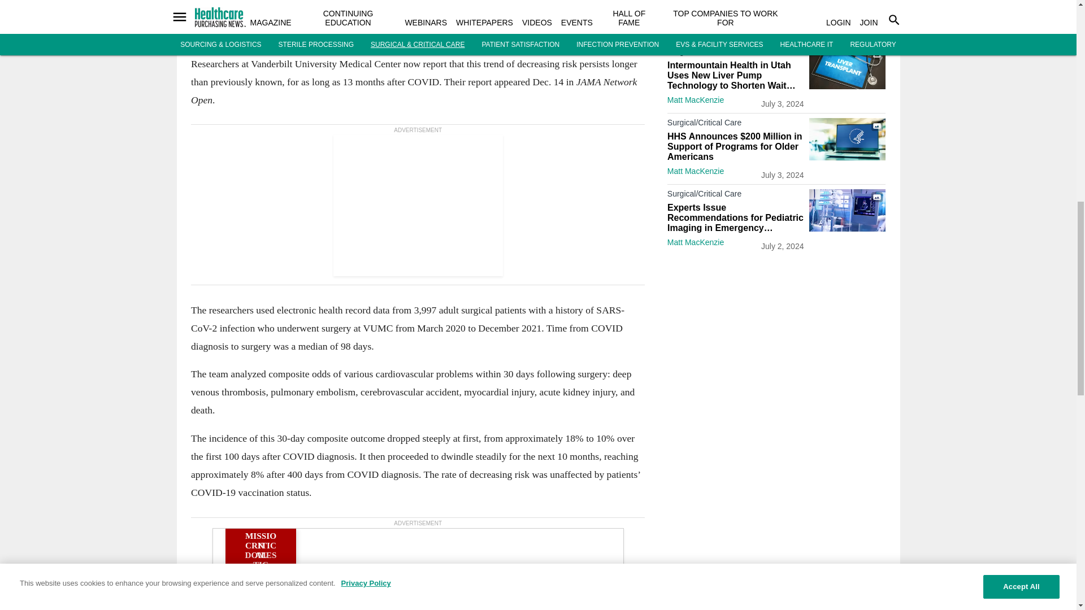 This screenshot has height=610, width=1085. Describe the element at coordinates (417, 554) in the screenshot. I see `3rd party ad content` at that location.